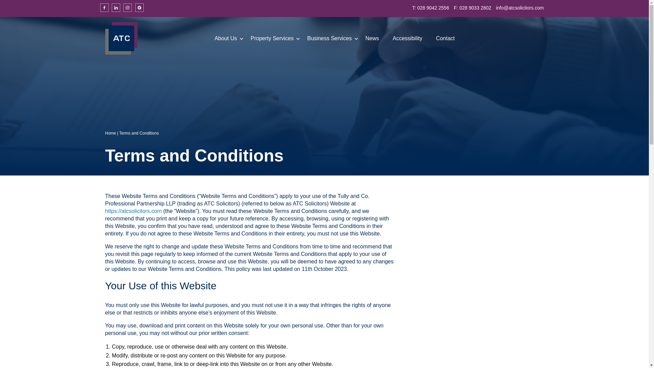 This screenshot has height=368, width=654. I want to click on About Us, so click(225, 38).